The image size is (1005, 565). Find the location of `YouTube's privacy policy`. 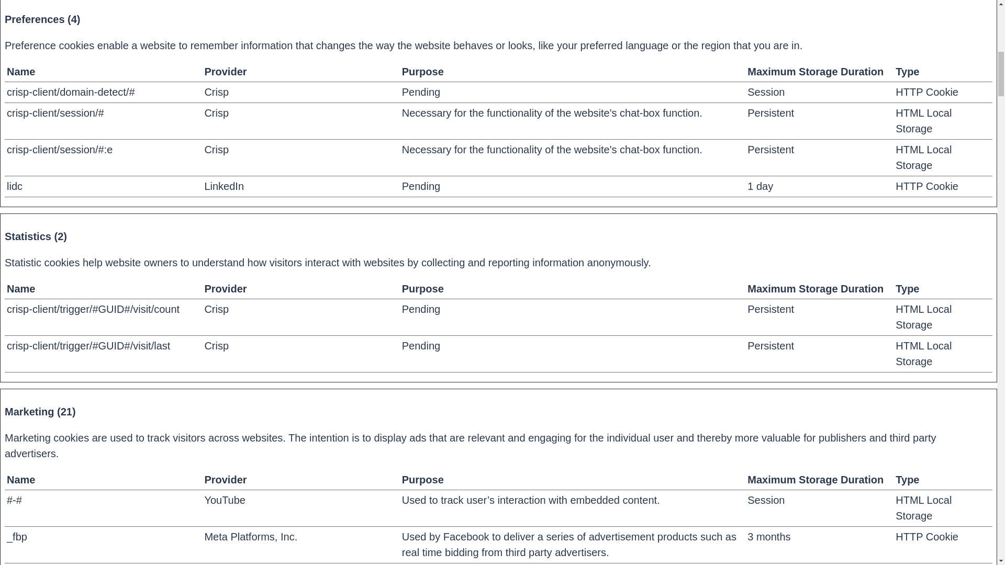

YouTube's privacy policy is located at coordinates (224, 500).